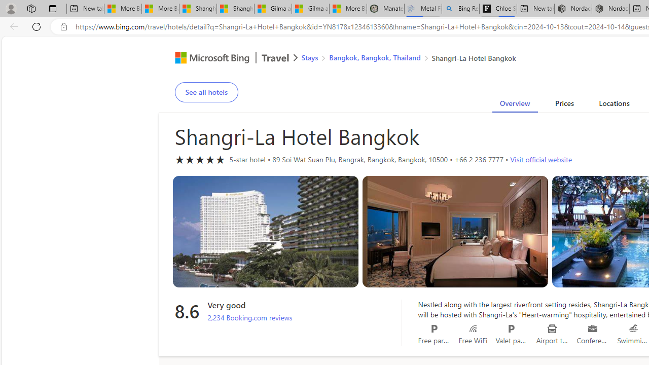 The image size is (649, 365). What do you see at coordinates (498, 9) in the screenshot?
I see `Chloe Sorvino` at bounding box center [498, 9].